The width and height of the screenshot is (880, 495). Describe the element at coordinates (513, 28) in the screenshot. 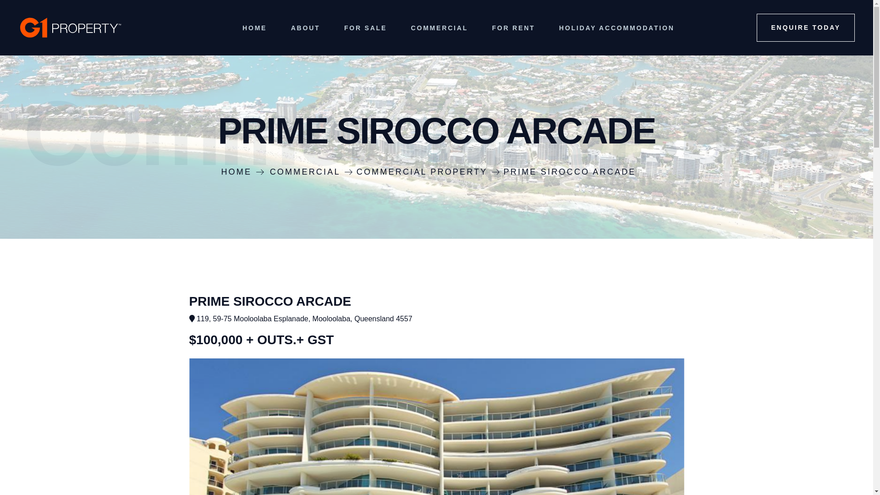

I see `FOR RENT` at that location.